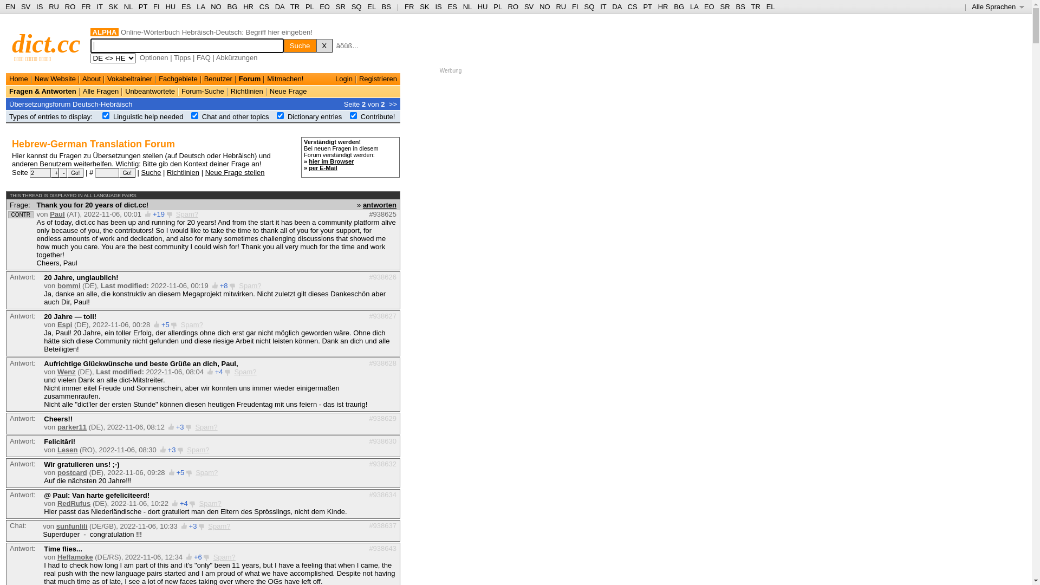 Image resolution: width=1040 pixels, height=585 pixels. Describe the element at coordinates (198, 557) in the screenshot. I see `+6` at that location.